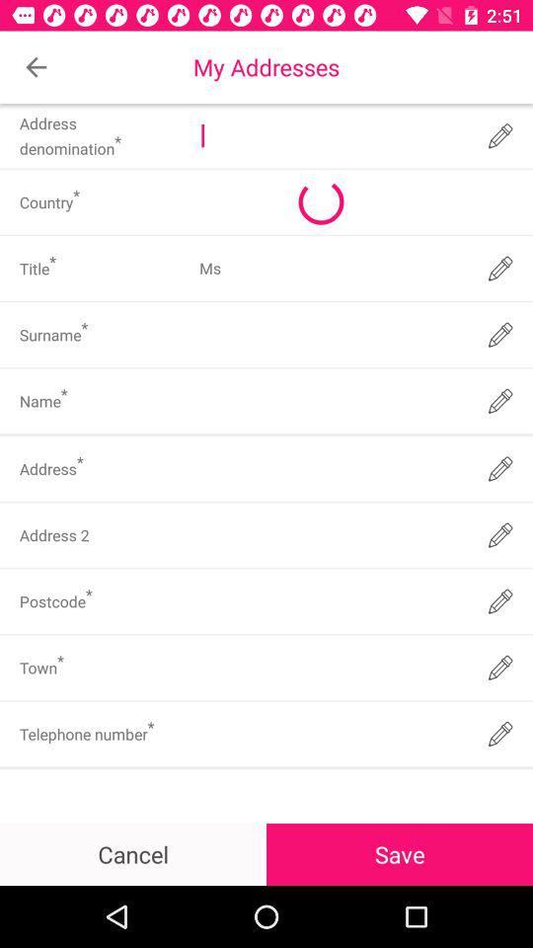  Describe the element at coordinates (332, 136) in the screenshot. I see `add address` at that location.